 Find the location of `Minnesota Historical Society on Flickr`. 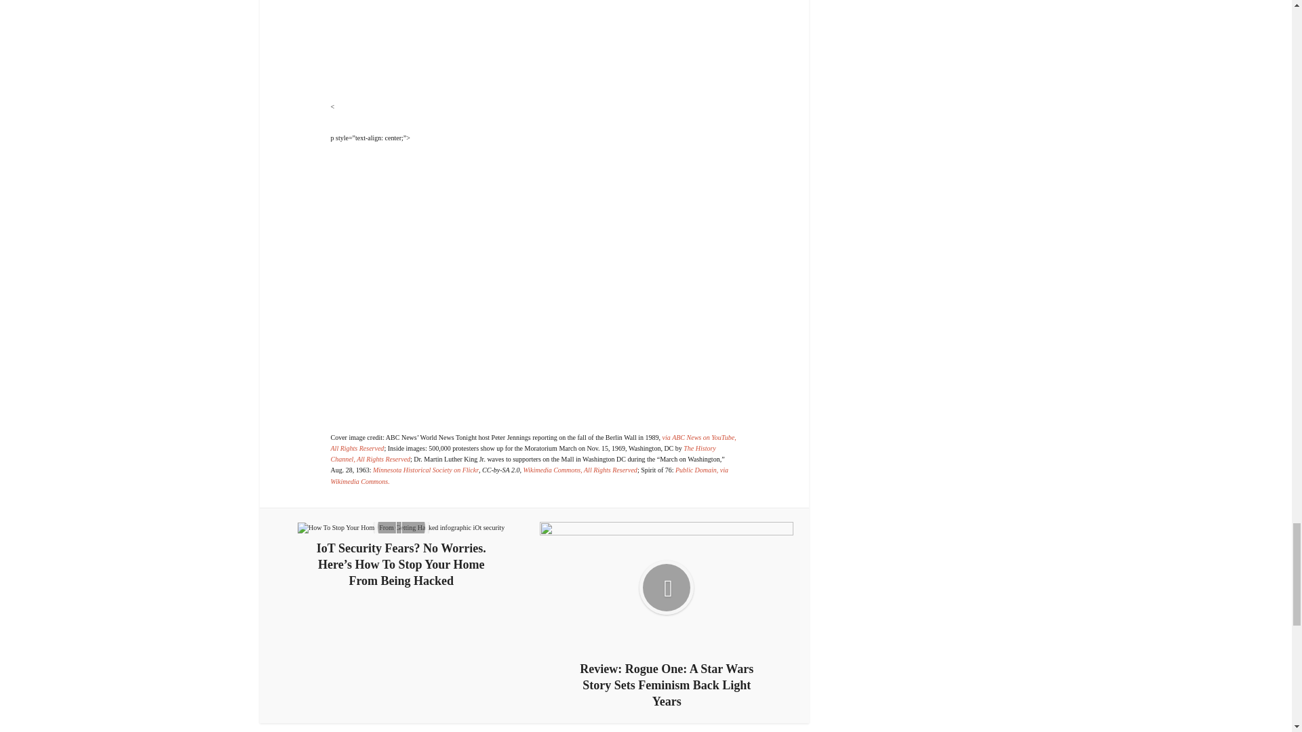

Minnesota Historical Society on Flickr is located at coordinates (426, 469).